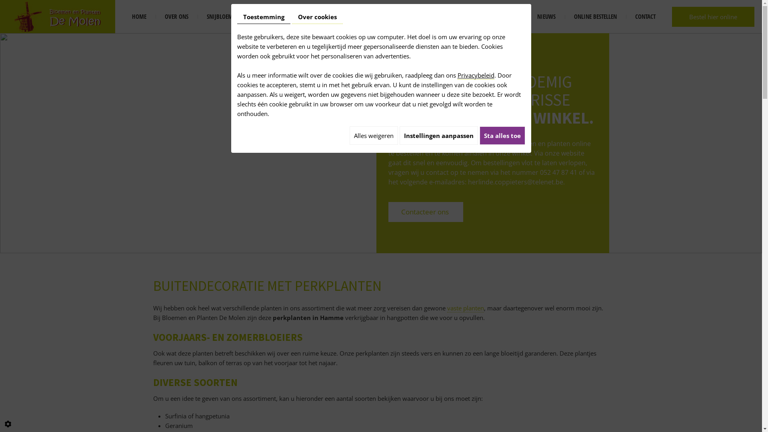 This screenshot has height=432, width=768. What do you see at coordinates (139, 17) in the screenshot?
I see `HOME` at bounding box center [139, 17].